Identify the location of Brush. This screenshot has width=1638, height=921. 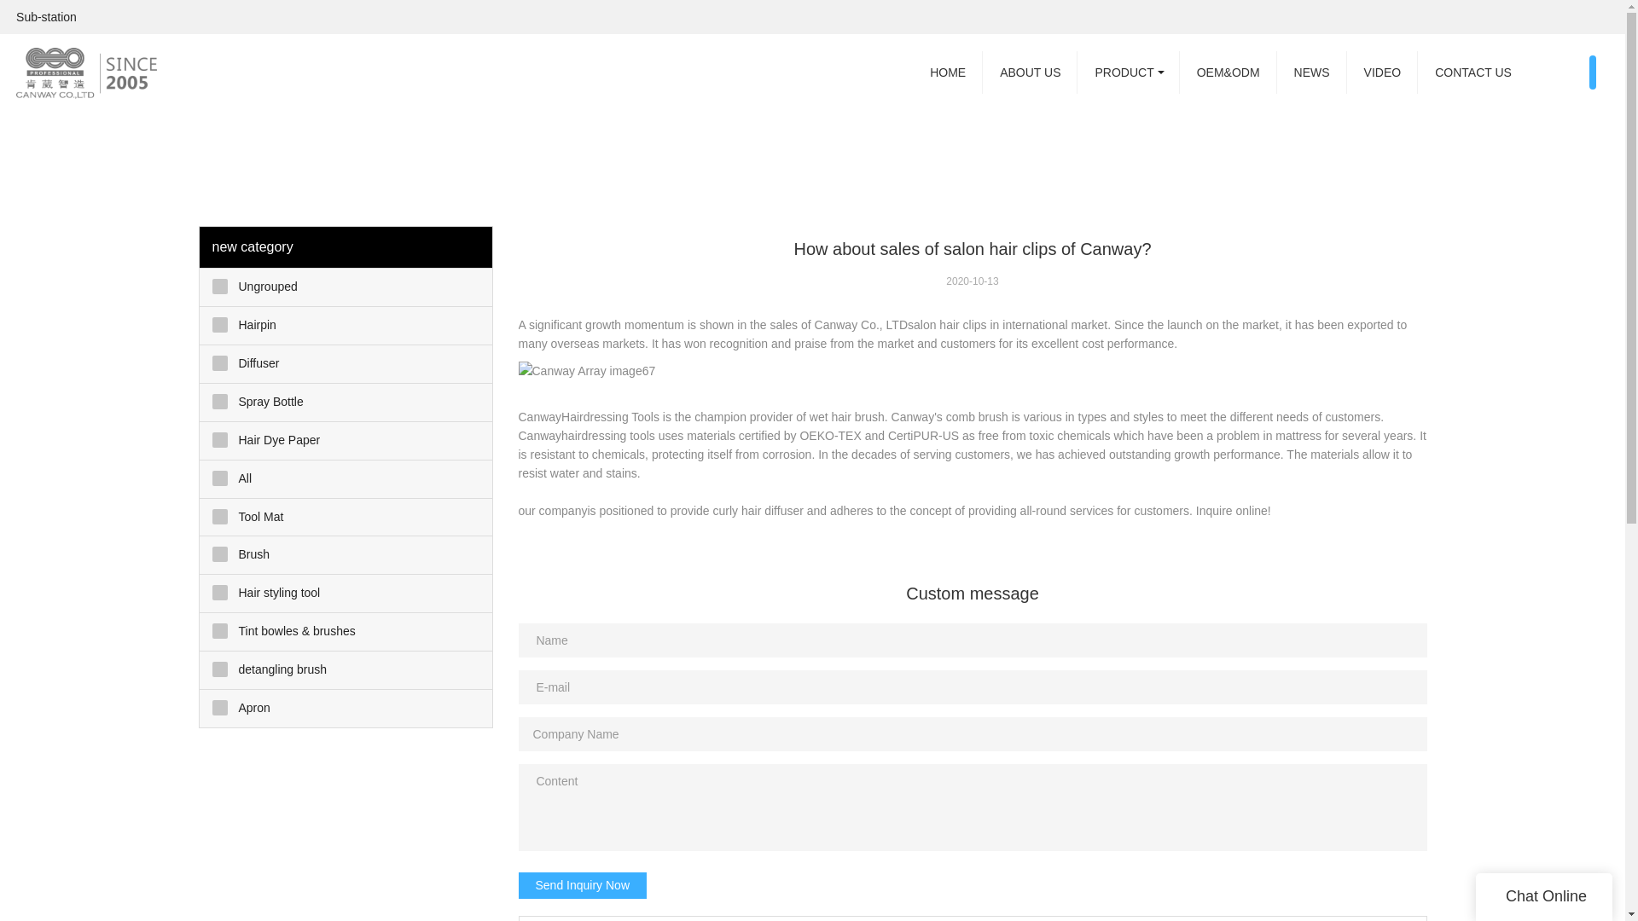
(346, 554).